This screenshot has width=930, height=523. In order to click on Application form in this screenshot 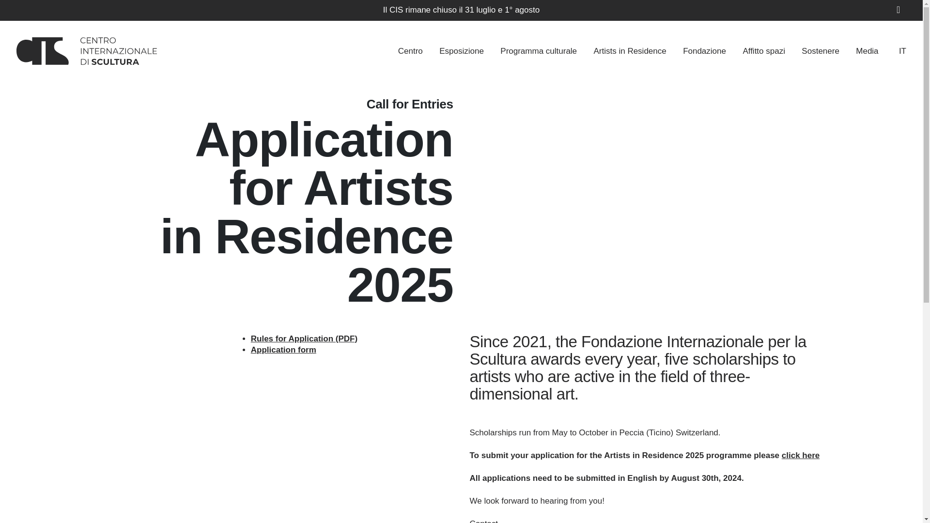, I will do `click(283, 350)`.